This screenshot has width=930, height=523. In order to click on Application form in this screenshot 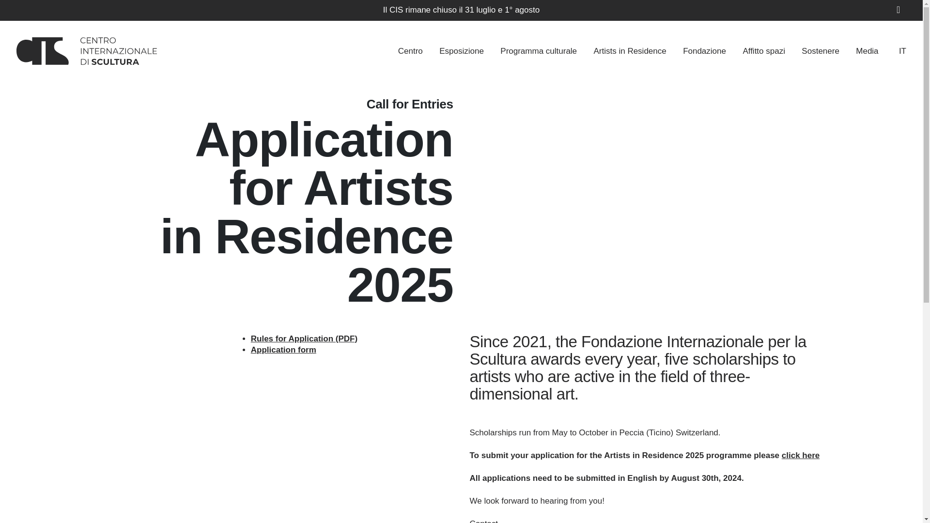, I will do `click(283, 350)`.